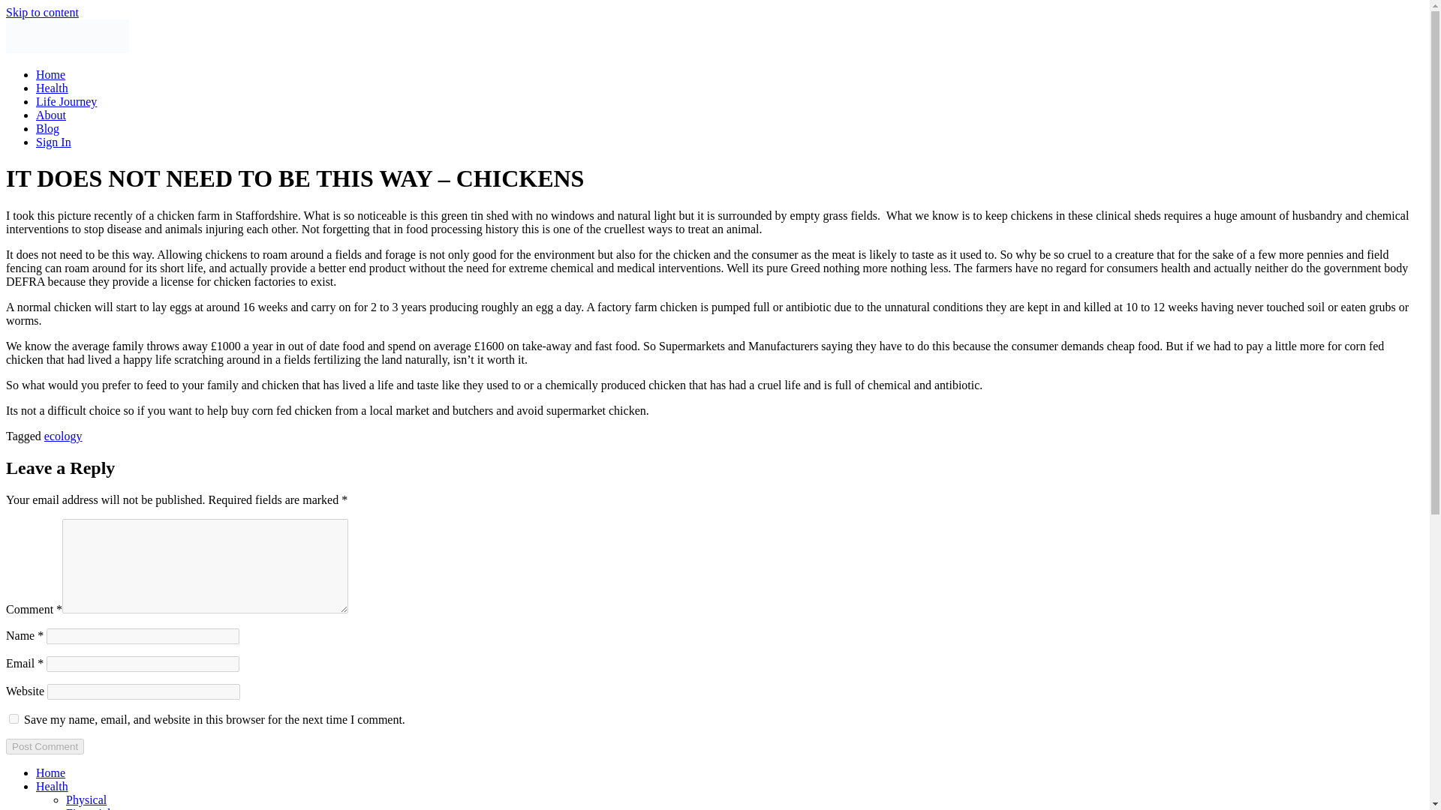 This screenshot has width=1441, height=810. Describe the element at coordinates (14, 718) in the screenshot. I see `yes` at that location.